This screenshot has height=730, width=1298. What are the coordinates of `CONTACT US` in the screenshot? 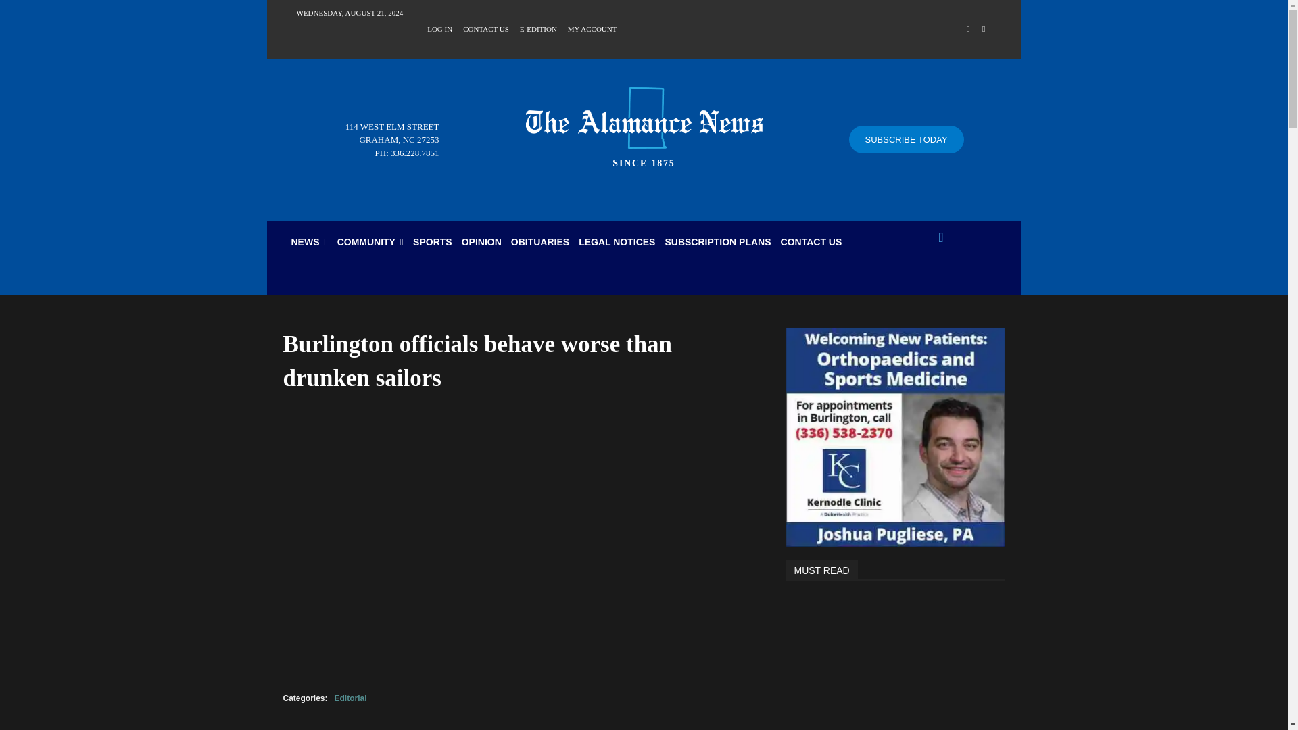 It's located at (485, 28).